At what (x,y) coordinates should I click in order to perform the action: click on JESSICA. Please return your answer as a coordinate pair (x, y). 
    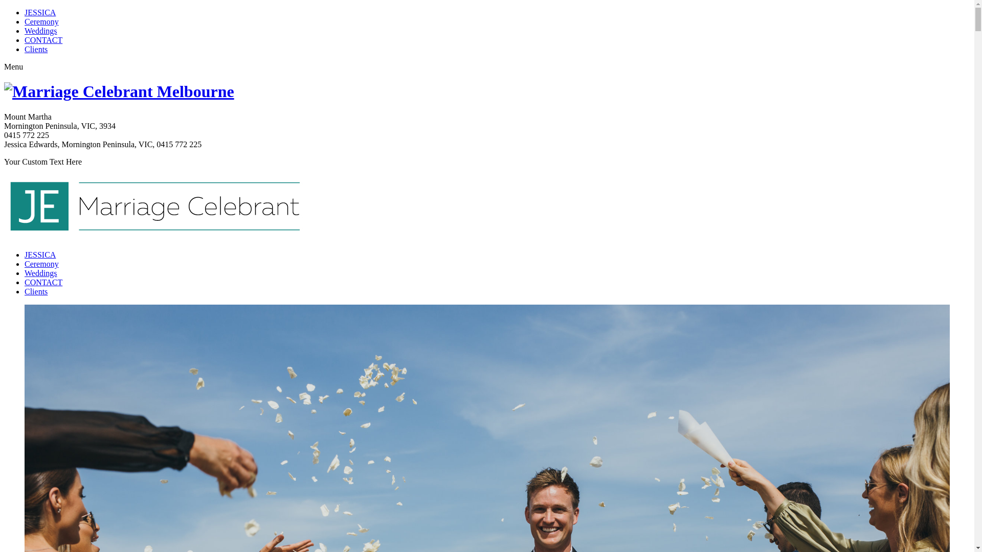
    Looking at the image, I should click on (40, 12).